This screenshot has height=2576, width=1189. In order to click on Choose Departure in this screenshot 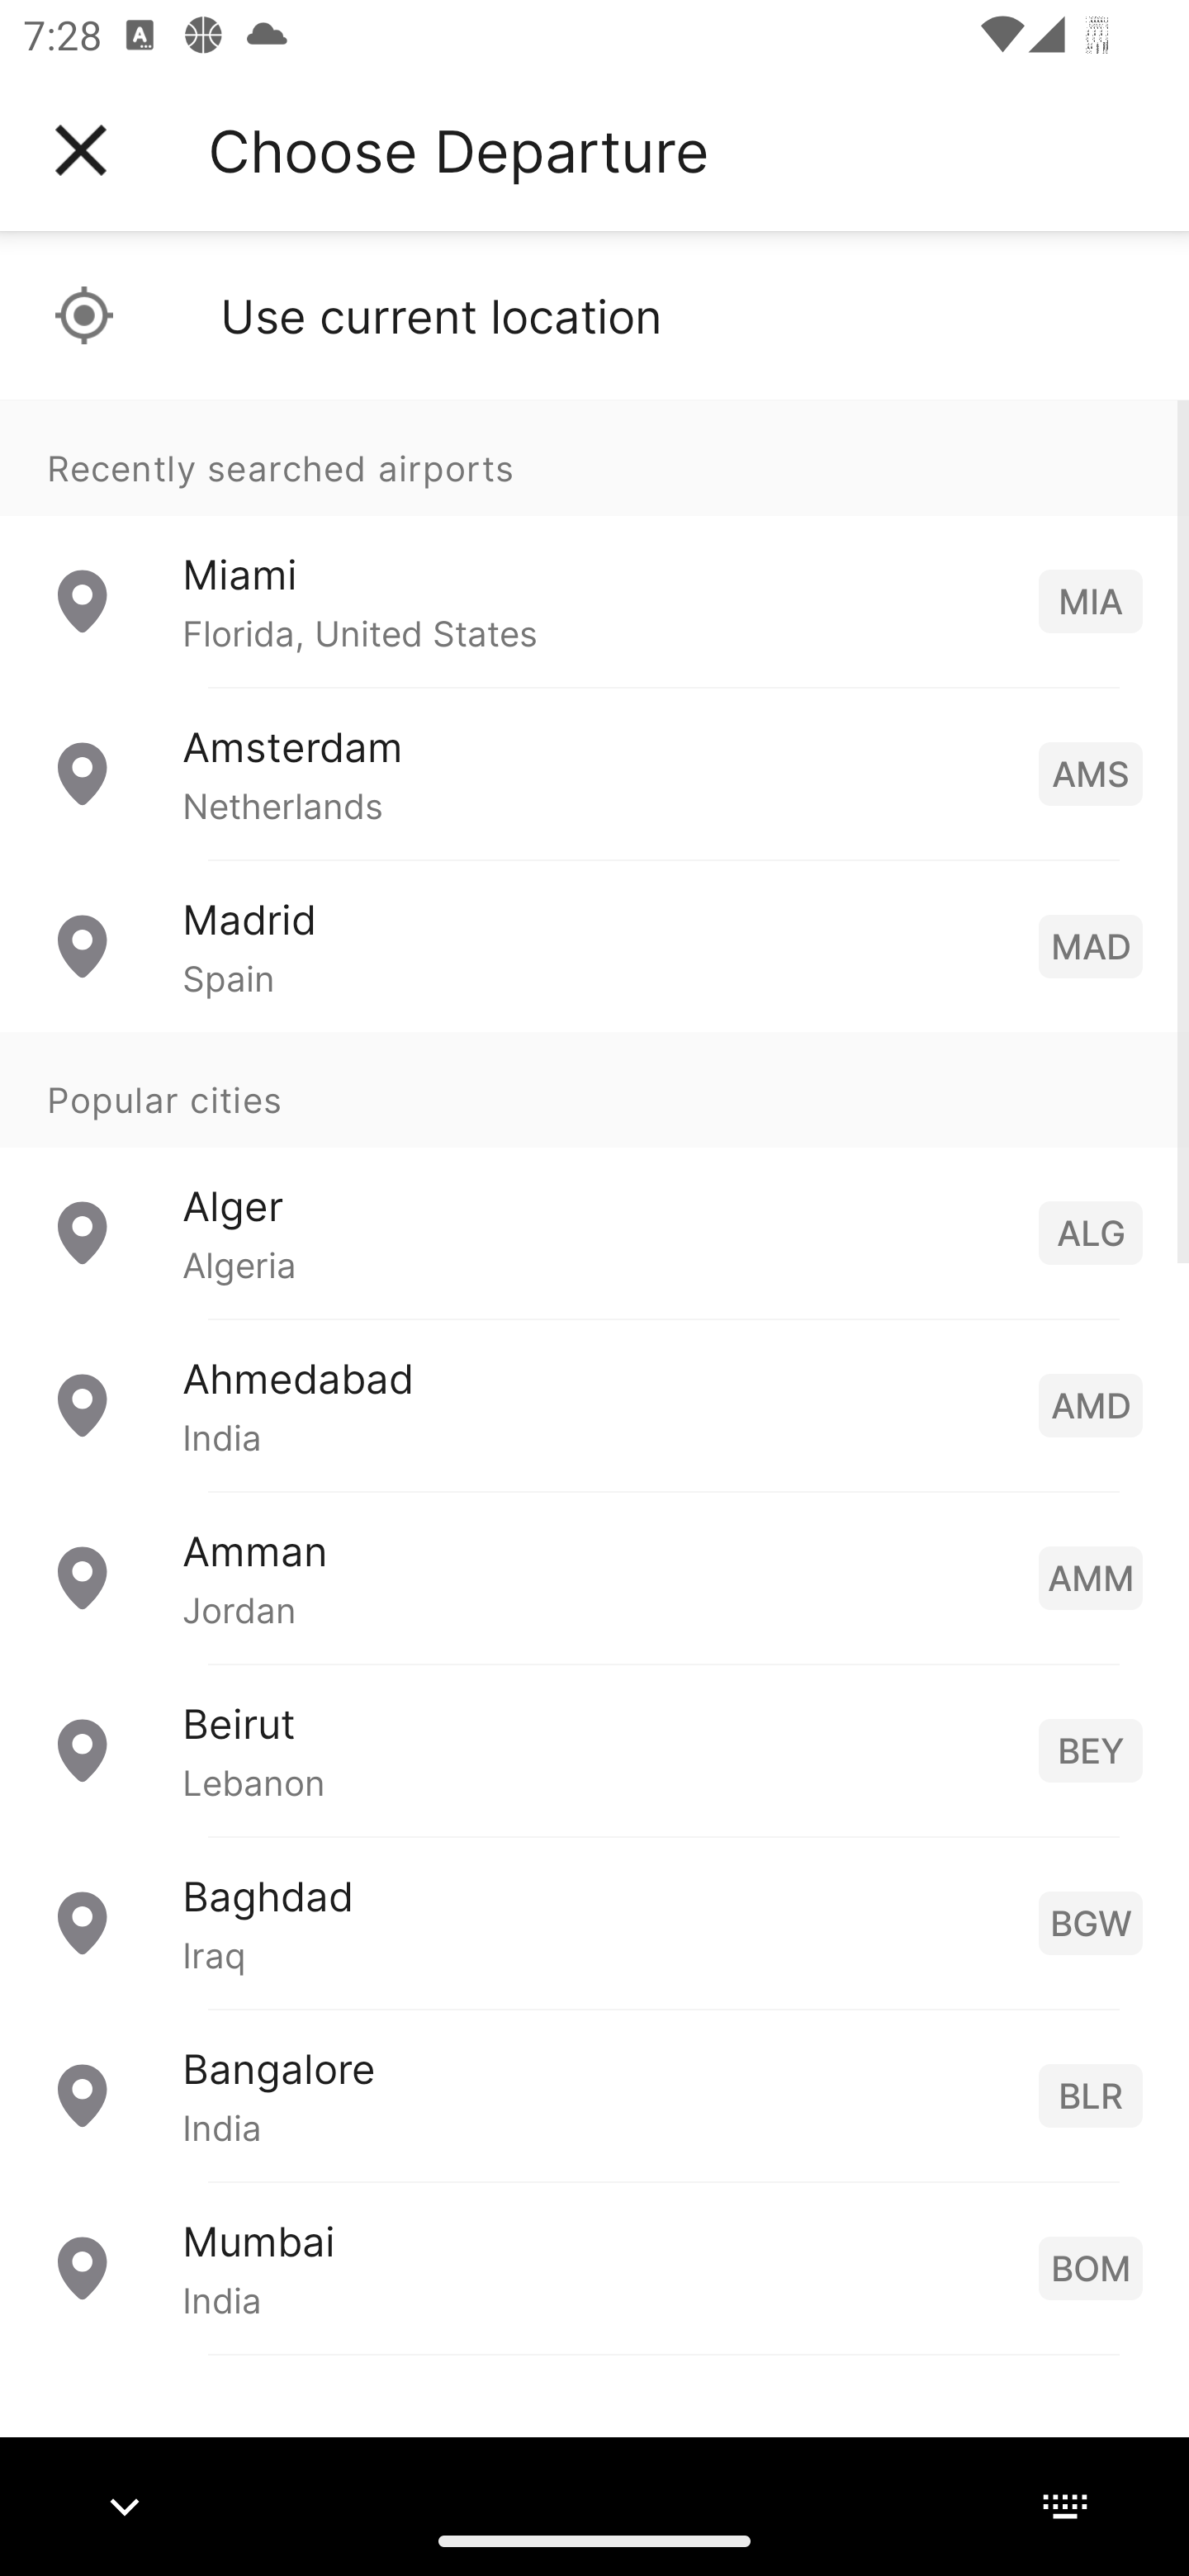, I will do `click(458, 150)`.